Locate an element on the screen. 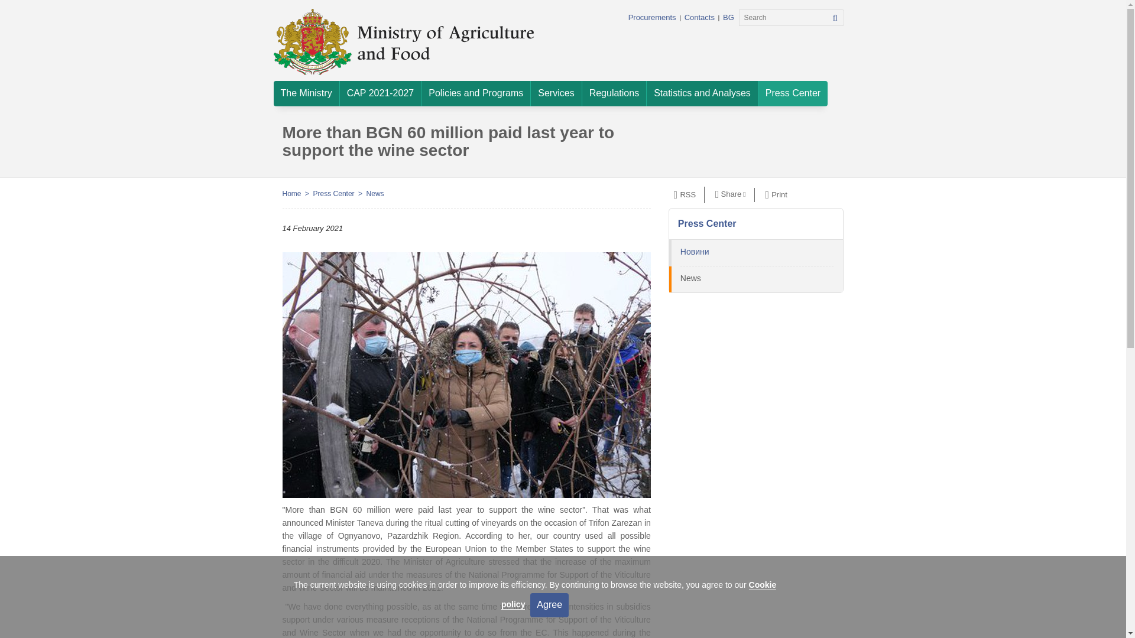 The height and width of the screenshot is (638, 1135). Statistics and Analyses is located at coordinates (702, 93).